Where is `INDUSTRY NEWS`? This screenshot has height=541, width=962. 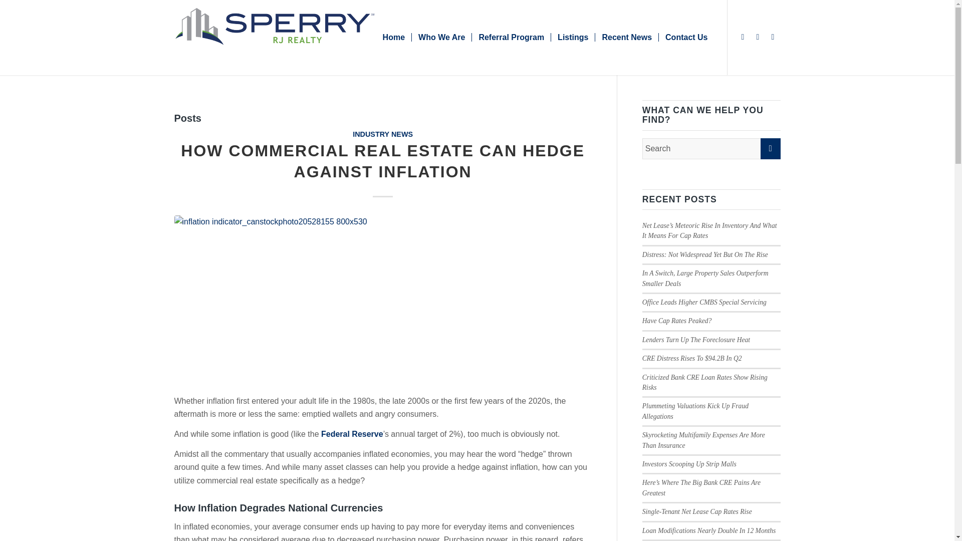 INDUSTRY NEWS is located at coordinates (383, 134).